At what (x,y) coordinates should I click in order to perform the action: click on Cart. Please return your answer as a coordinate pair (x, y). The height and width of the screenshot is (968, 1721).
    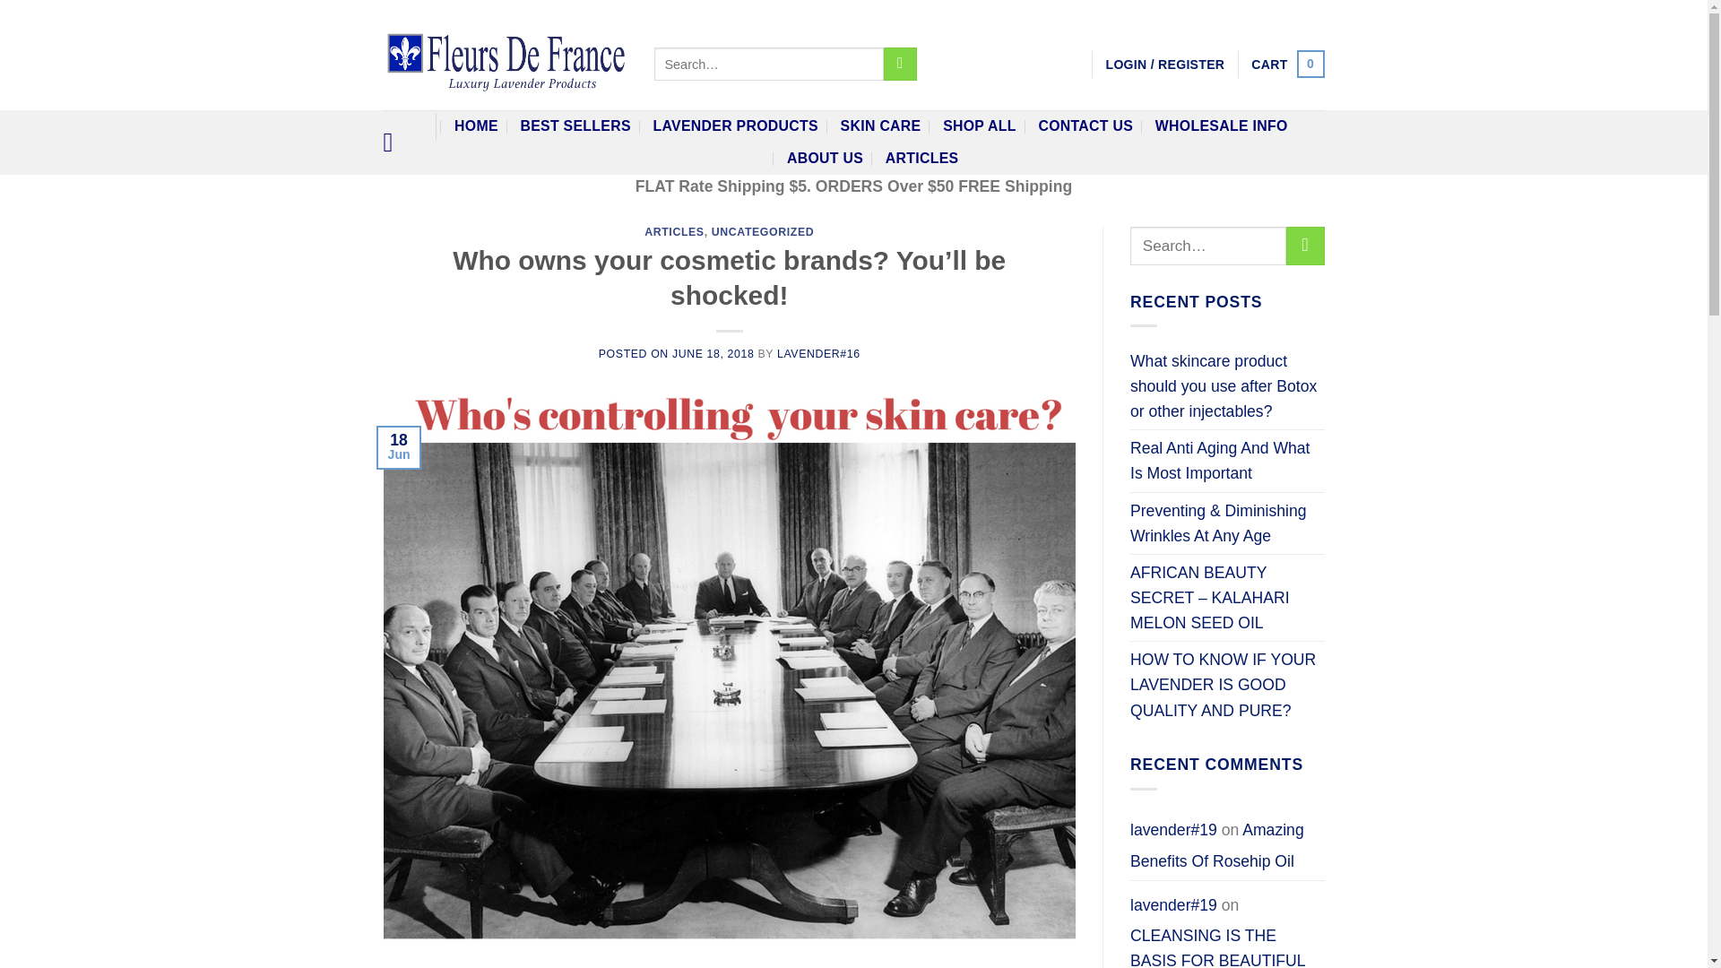
    Looking at the image, I should click on (476, 125).